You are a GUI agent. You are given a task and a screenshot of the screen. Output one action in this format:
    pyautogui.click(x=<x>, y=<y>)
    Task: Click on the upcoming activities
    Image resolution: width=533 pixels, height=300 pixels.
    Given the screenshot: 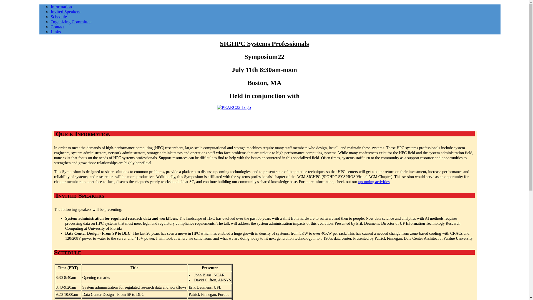 What is the action you would take?
    pyautogui.click(x=374, y=182)
    